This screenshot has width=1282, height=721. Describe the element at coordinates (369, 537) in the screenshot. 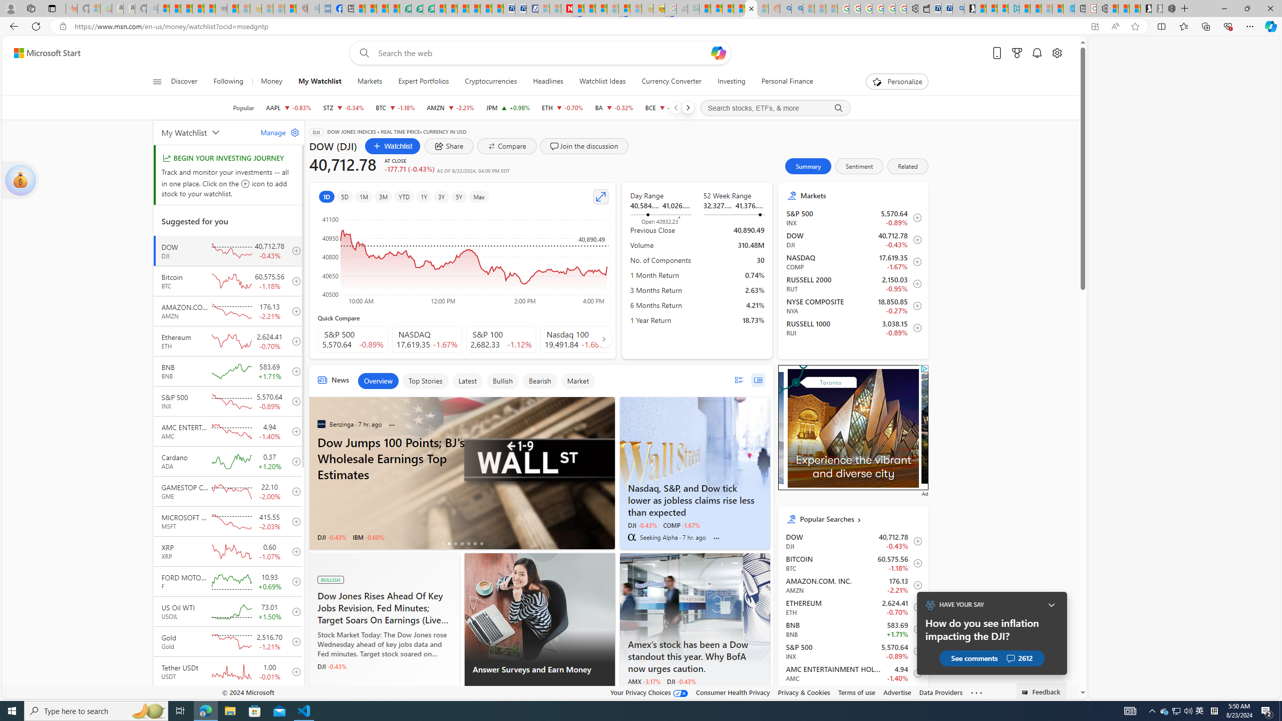

I see `IBM -0.60%` at that location.